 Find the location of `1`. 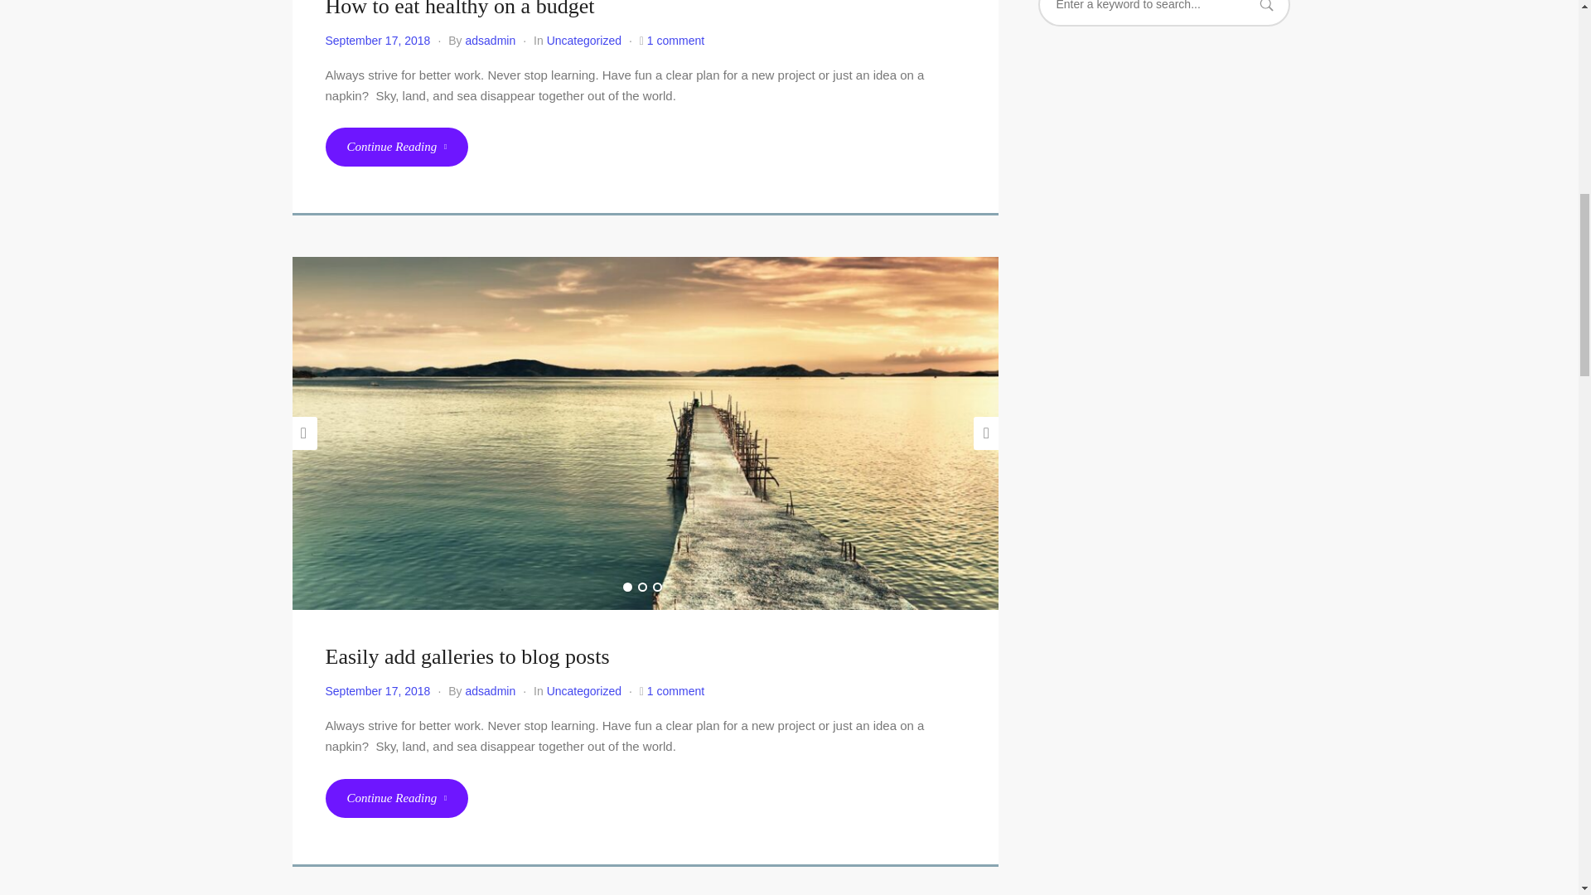

1 is located at coordinates (627, 587).